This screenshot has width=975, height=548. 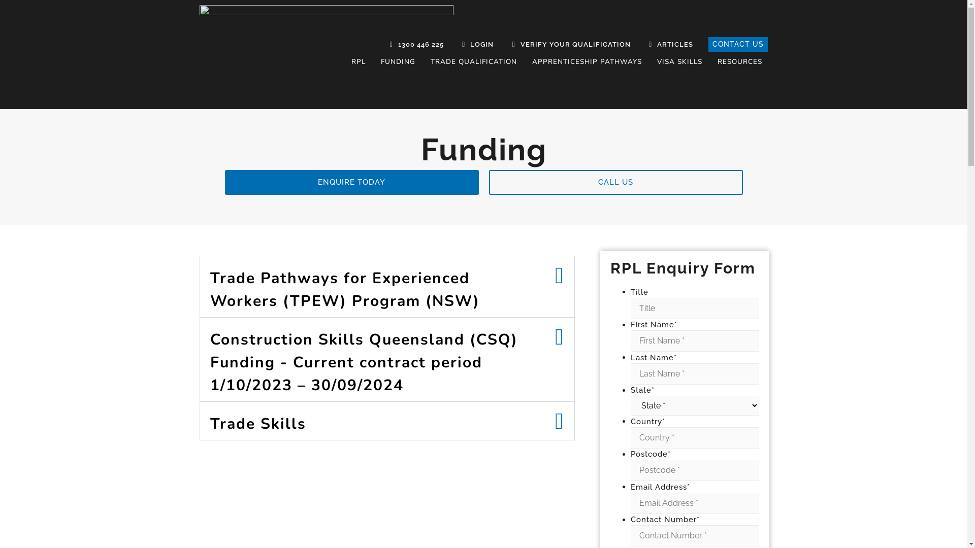 I want to click on ENQUIRE TODAY, so click(x=351, y=183).